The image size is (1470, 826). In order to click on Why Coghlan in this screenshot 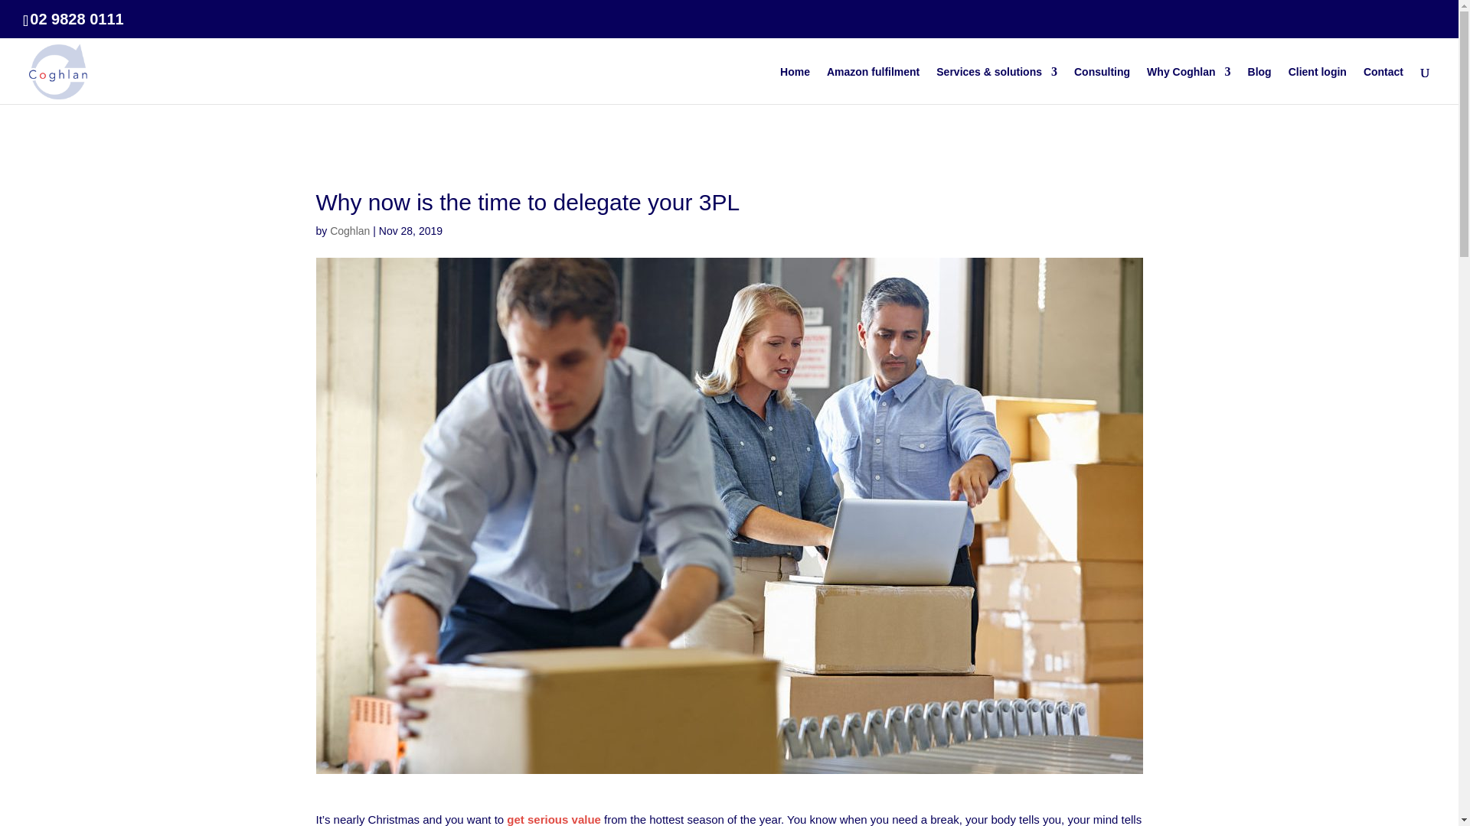, I will do `click(1188, 86)`.